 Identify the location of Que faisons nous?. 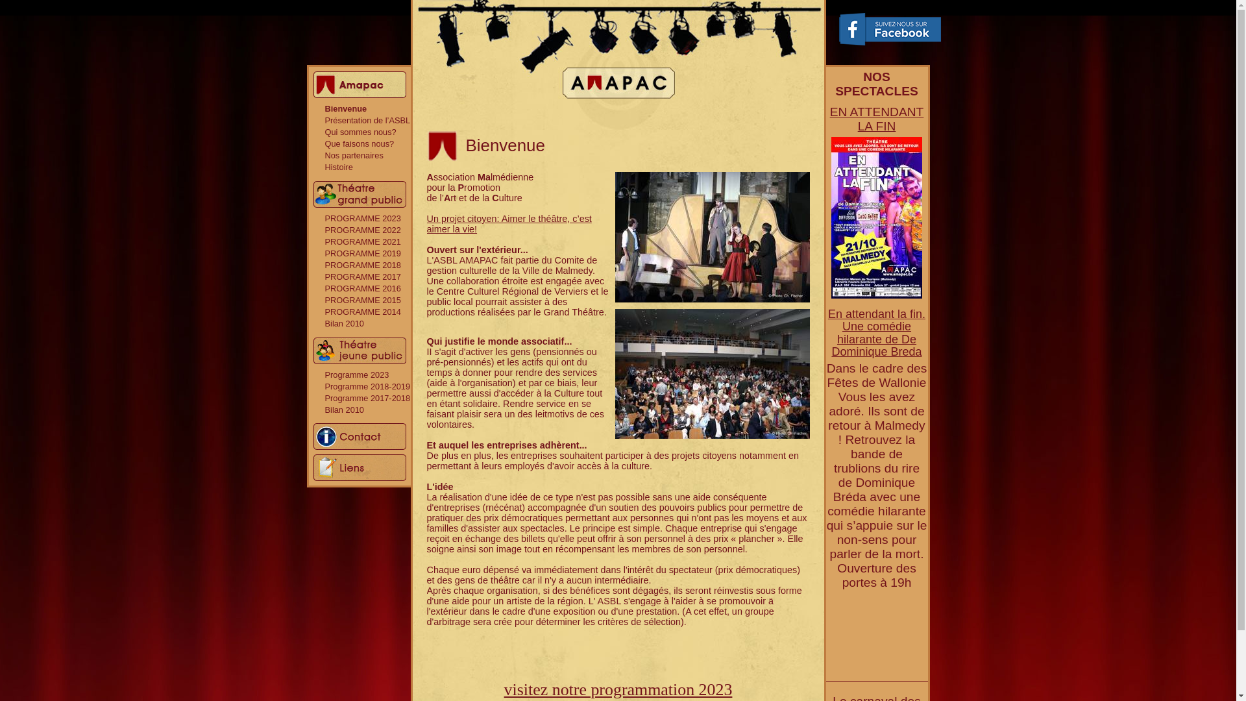
(360, 144).